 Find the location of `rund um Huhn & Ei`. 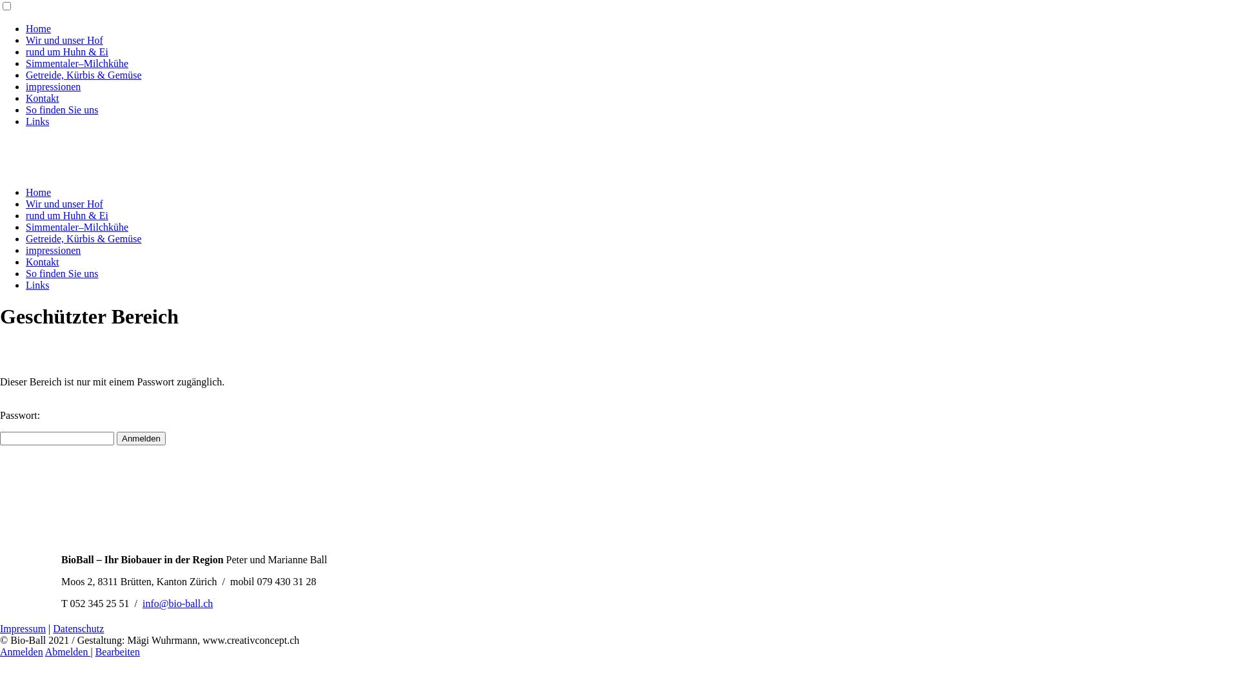

rund um Huhn & Ei is located at coordinates (67, 215).